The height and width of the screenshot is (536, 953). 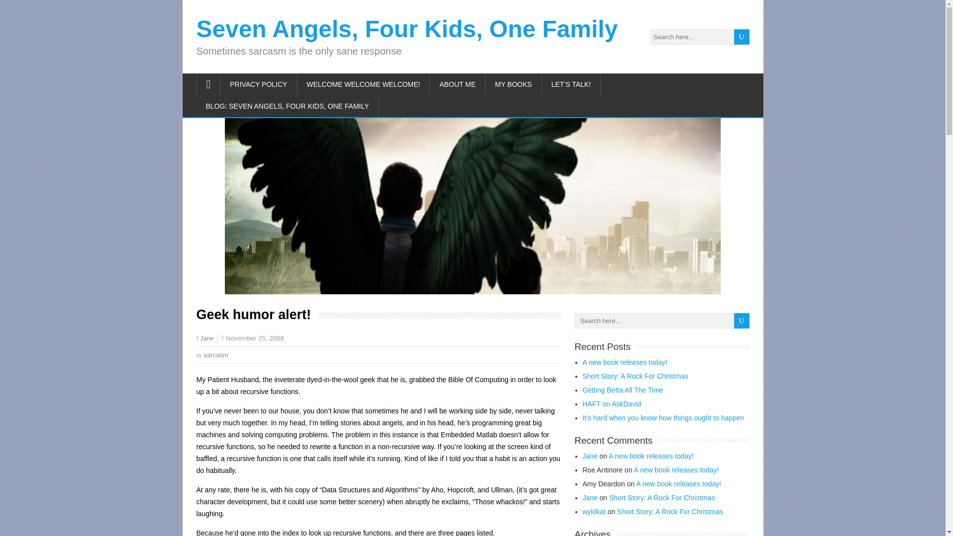 What do you see at coordinates (258, 84) in the screenshot?
I see `PRIVACY POLICY` at bounding box center [258, 84].